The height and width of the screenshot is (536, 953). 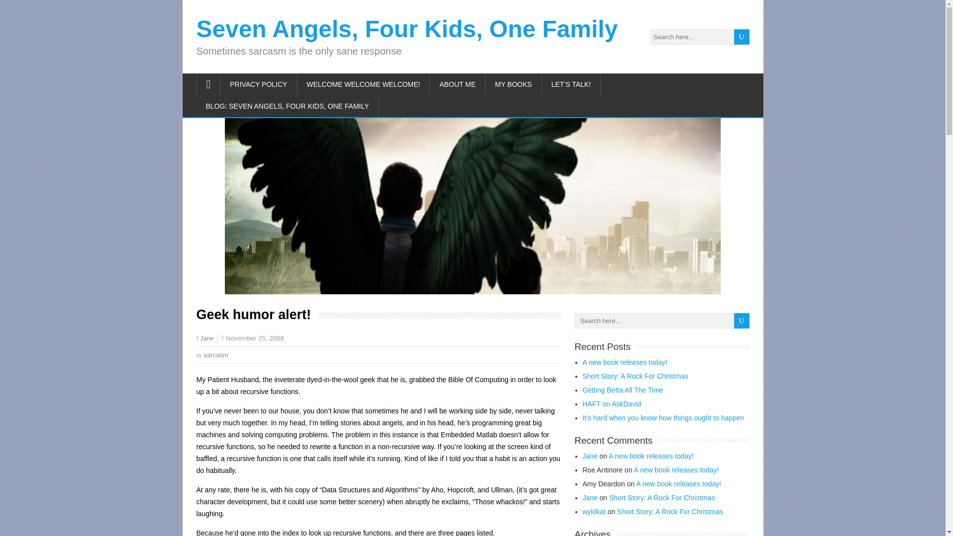 What do you see at coordinates (258, 84) in the screenshot?
I see `PRIVACY POLICY` at bounding box center [258, 84].